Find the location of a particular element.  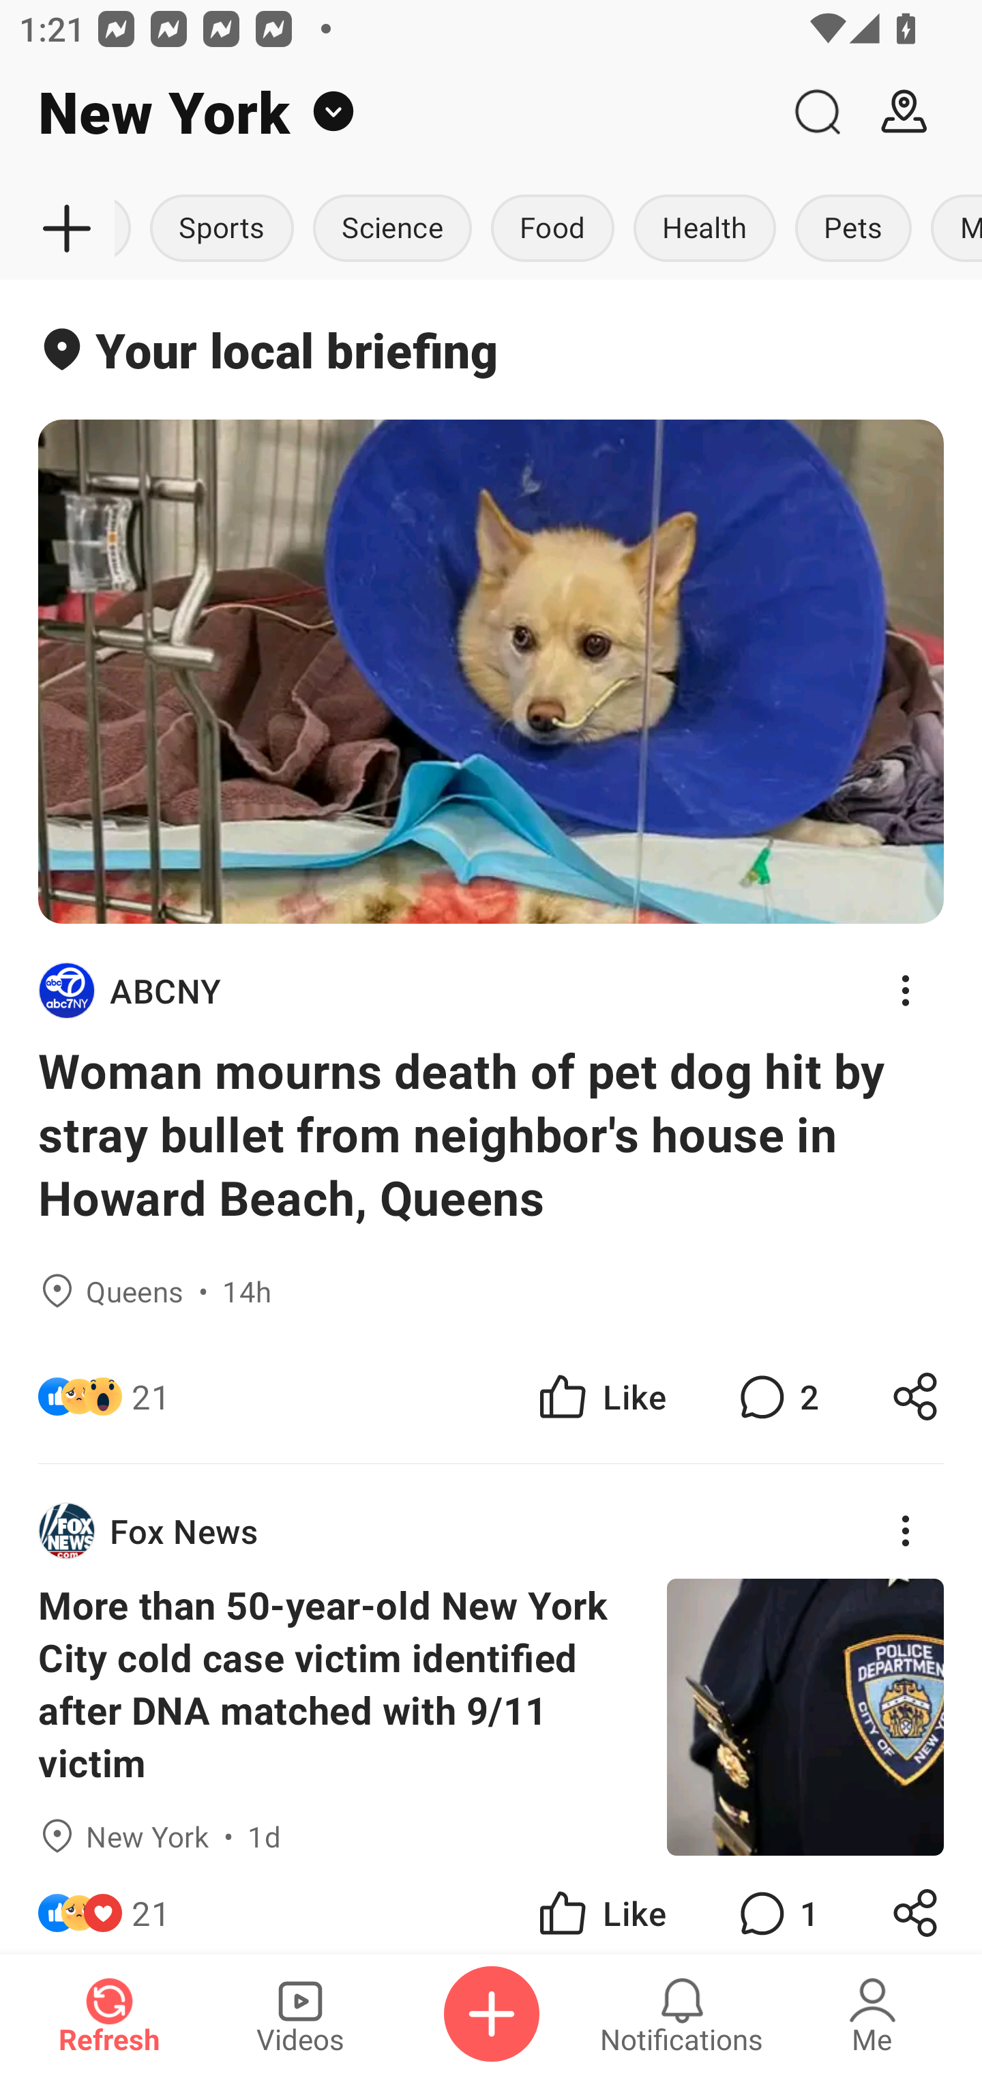

Sports is located at coordinates (221, 229).